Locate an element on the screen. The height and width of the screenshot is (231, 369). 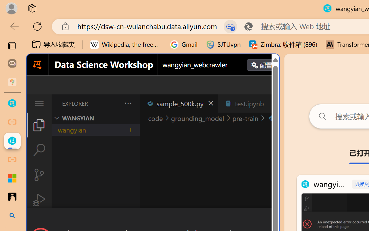
Class: menubar compact overflow-menu-only is located at coordinates (39, 103).